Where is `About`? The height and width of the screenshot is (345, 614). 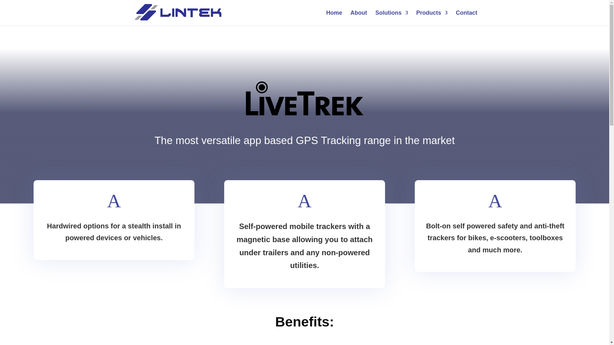 About is located at coordinates (359, 18).